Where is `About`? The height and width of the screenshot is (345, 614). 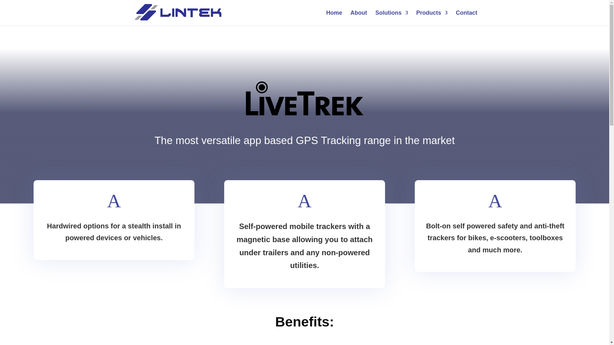 About is located at coordinates (359, 18).